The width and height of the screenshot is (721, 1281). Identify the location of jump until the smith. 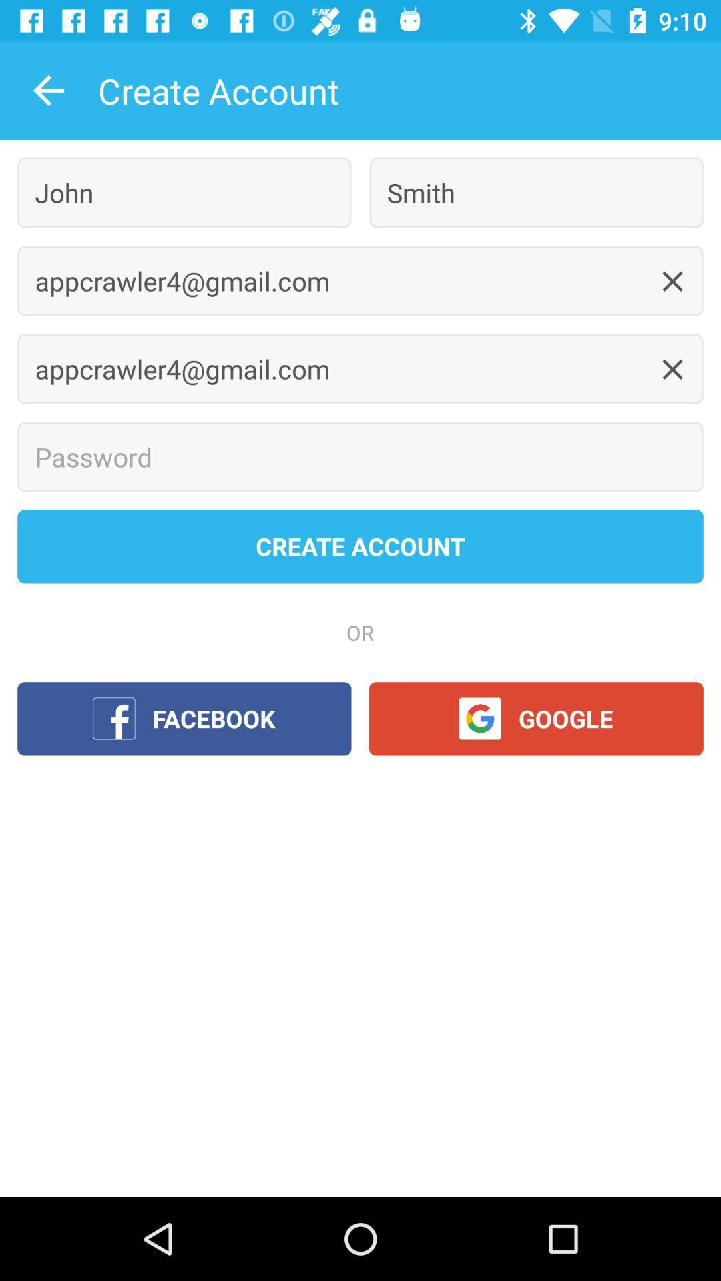
(536, 192).